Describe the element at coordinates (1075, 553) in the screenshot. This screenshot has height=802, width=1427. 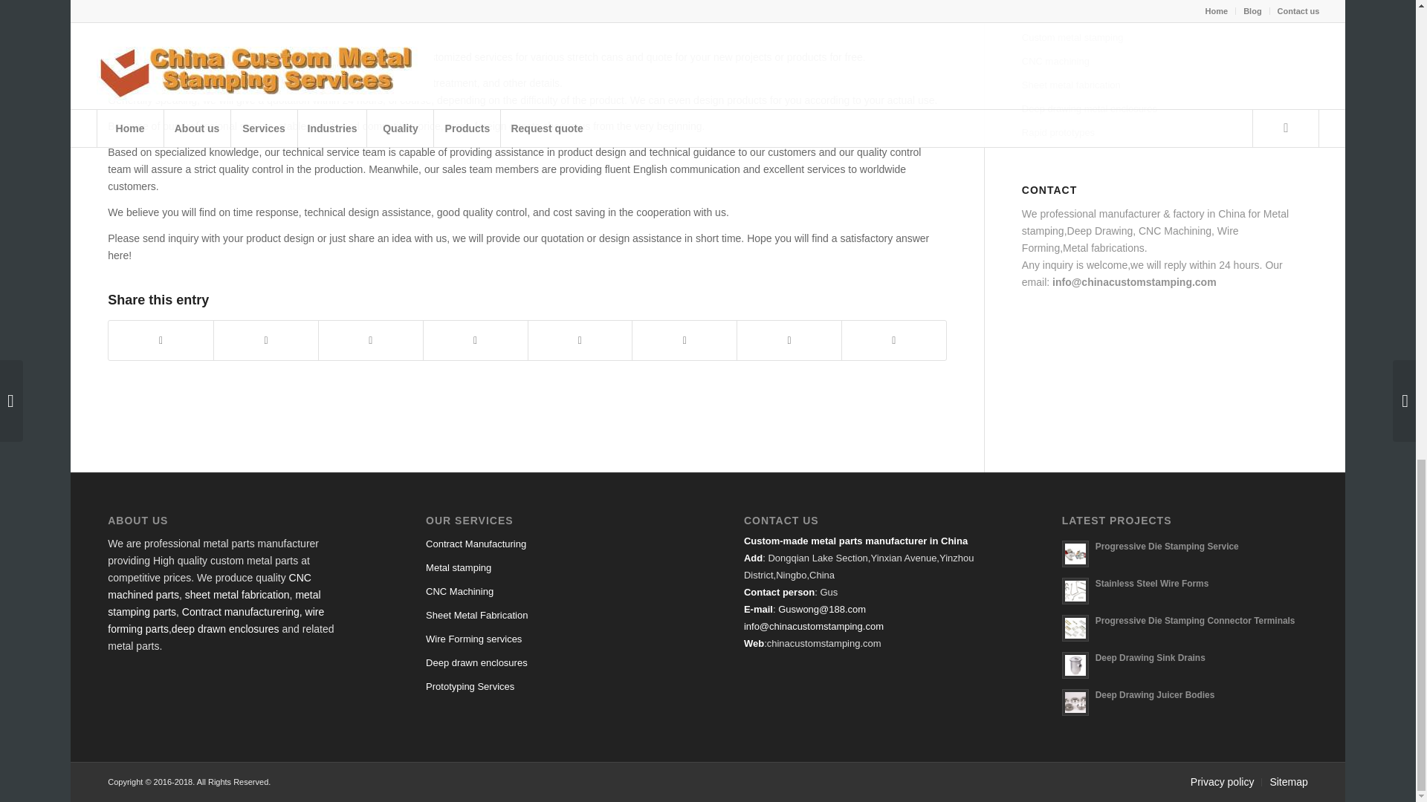
I see `Read: Progressive Die Stamping Service` at that location.